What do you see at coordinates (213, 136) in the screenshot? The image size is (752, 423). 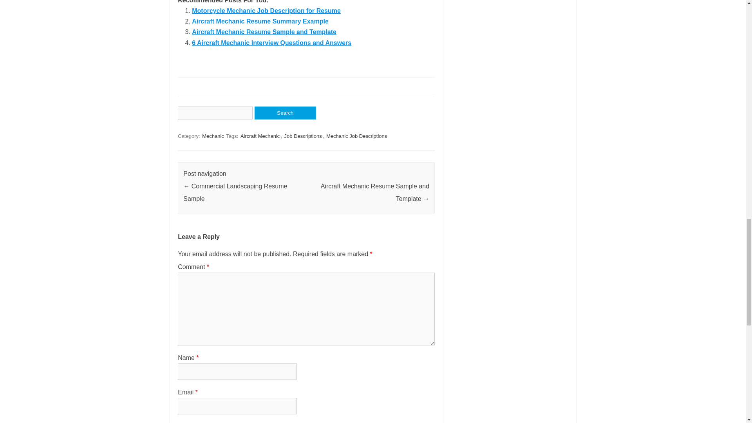 I see `Mechanic` at bounding box center [213, 136].